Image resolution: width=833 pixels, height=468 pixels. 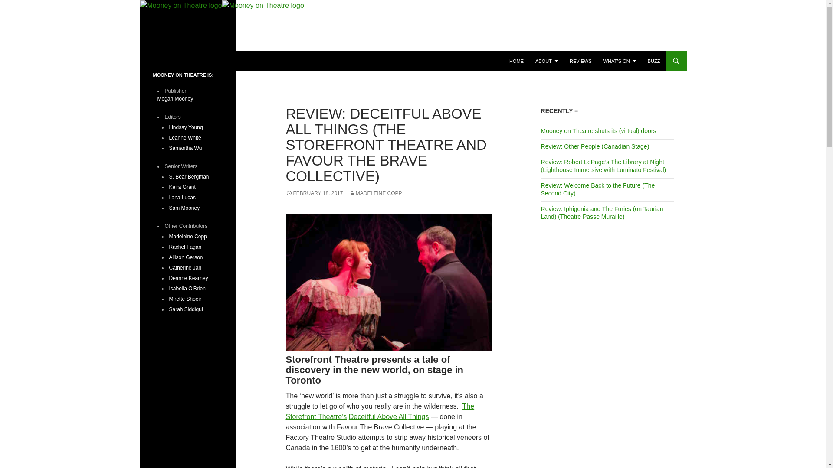 I want to click on ABOUT, so click(x=546, y=61).